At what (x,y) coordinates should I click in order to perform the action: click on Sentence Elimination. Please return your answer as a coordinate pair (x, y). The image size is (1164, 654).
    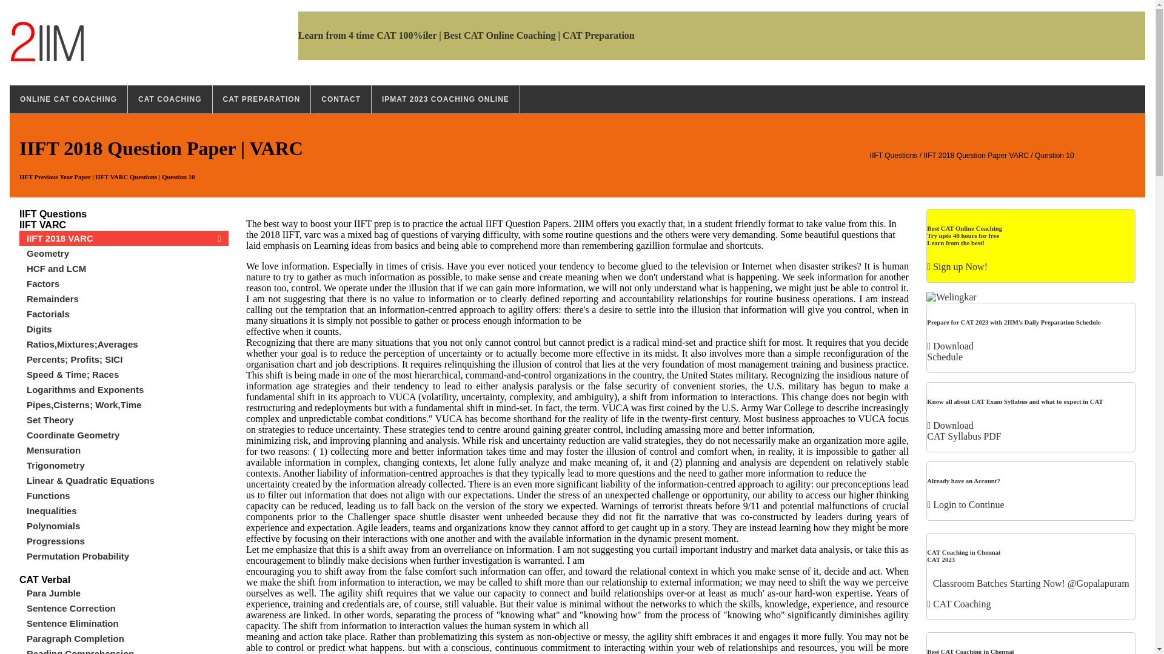
    Looking at the image, I should click on (129, 624).